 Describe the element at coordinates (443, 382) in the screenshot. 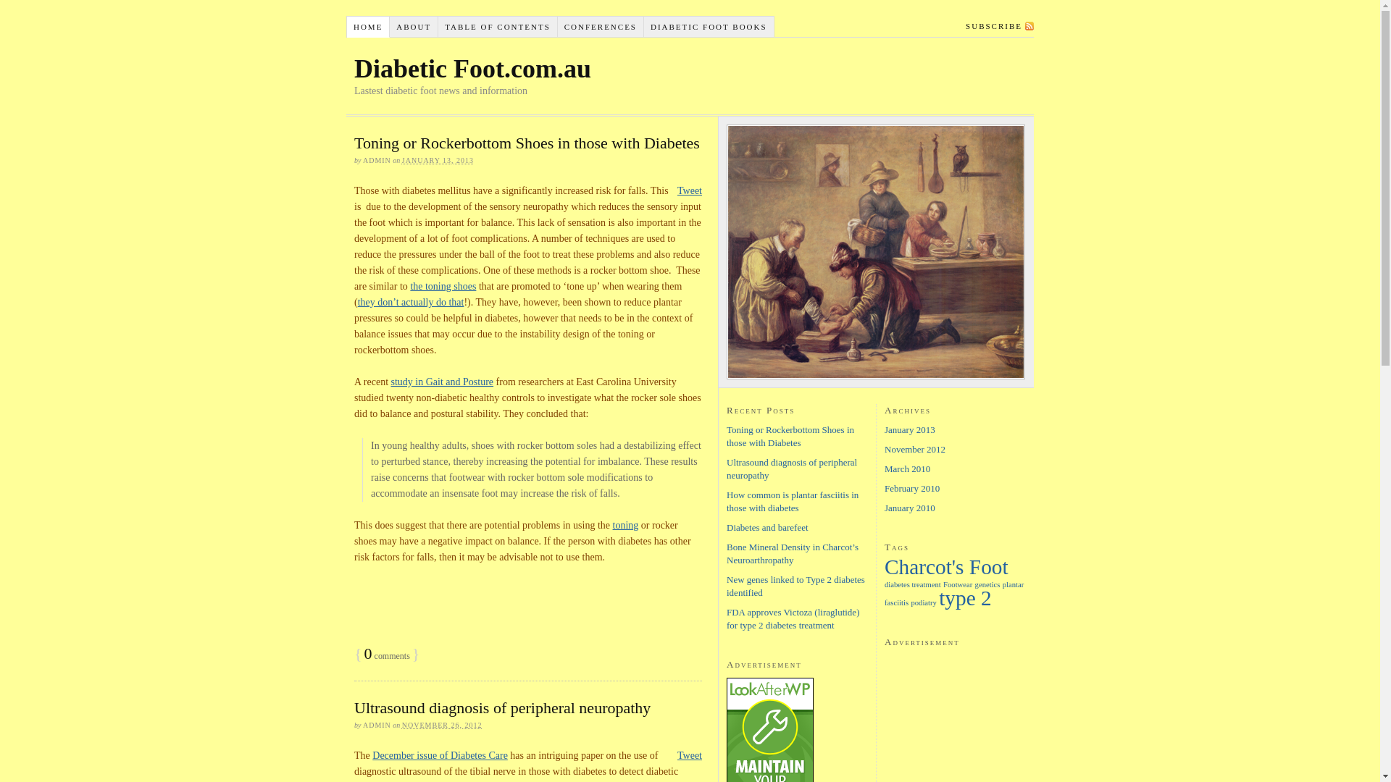

I see `study in Gait and Posture` at that location.